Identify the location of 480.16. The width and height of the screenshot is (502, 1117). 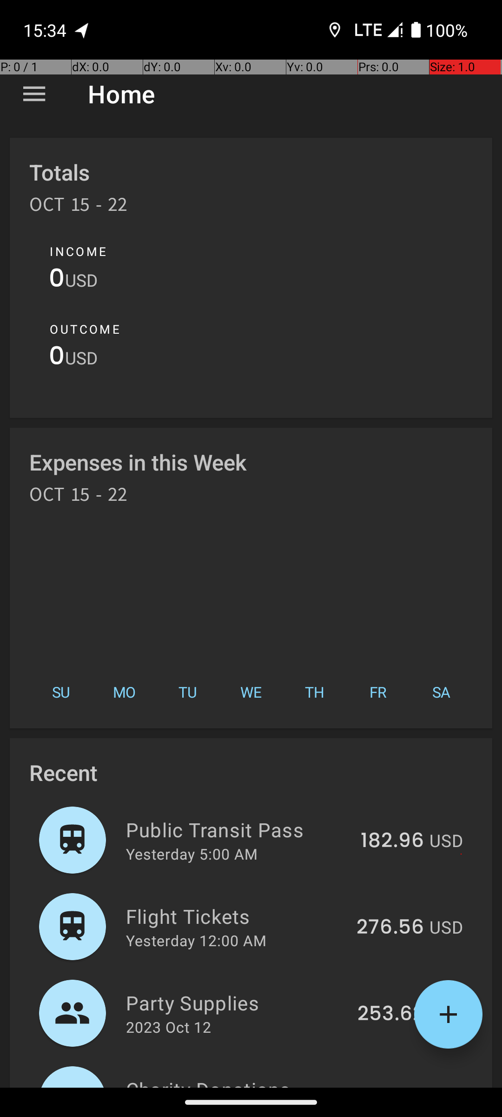
(391, 1086).